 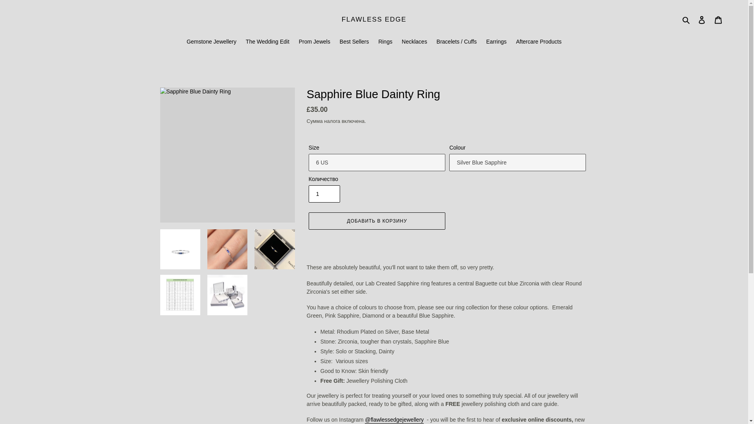 I want to click on FLAWLESS EDGE, so click(x=374, y=20).